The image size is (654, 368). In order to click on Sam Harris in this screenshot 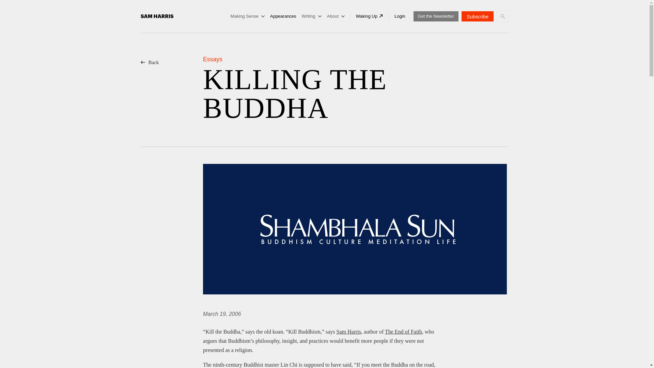, I will do `click(349, 332)`.